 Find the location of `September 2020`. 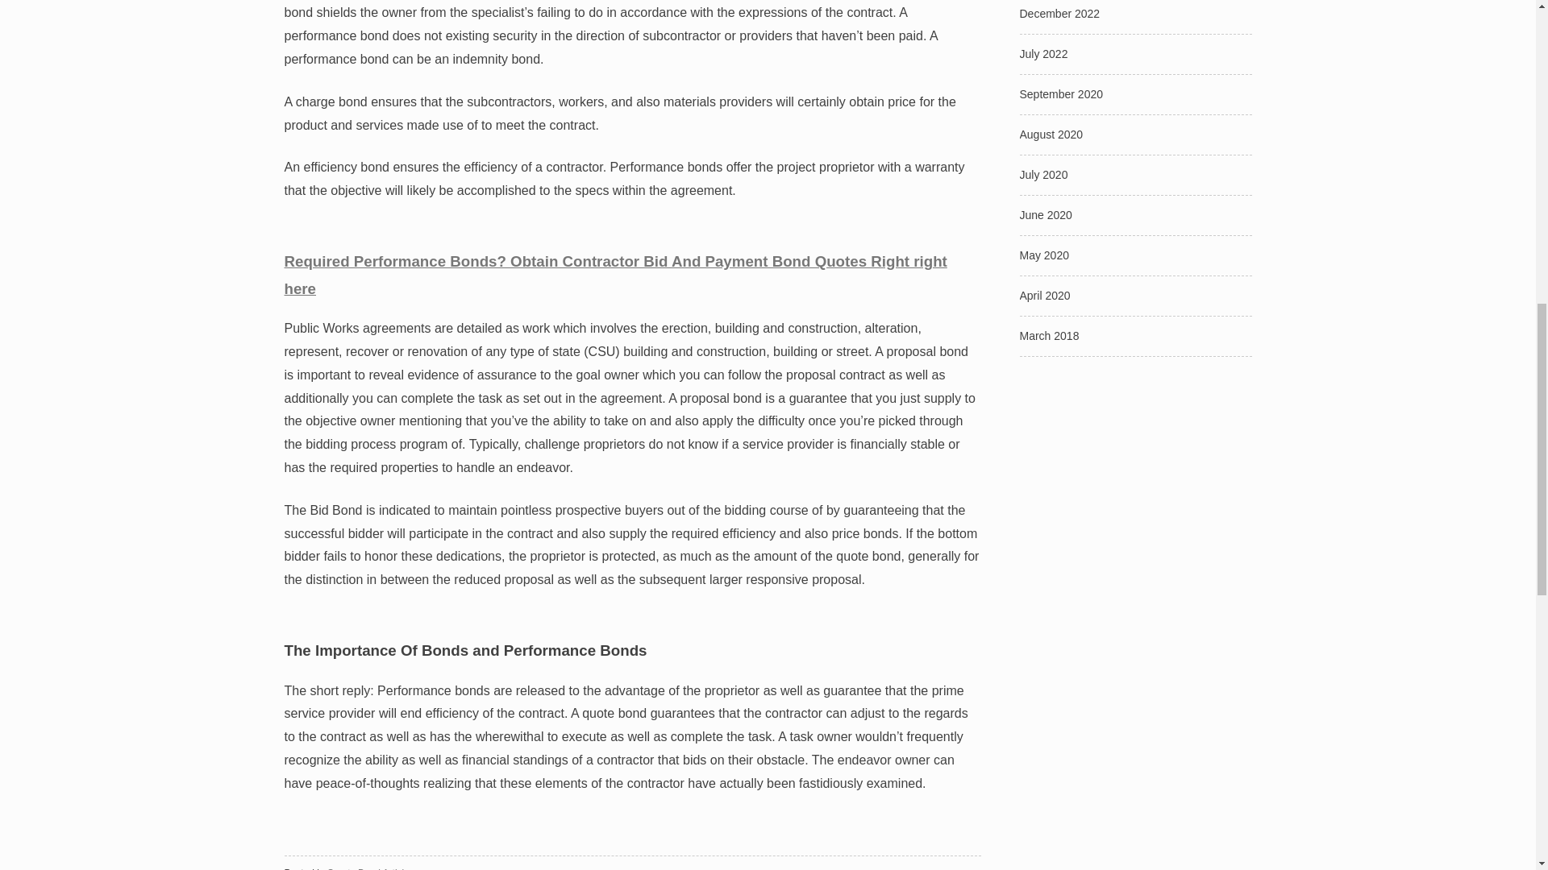

September 2020 is located at coordinates (1060, 94).